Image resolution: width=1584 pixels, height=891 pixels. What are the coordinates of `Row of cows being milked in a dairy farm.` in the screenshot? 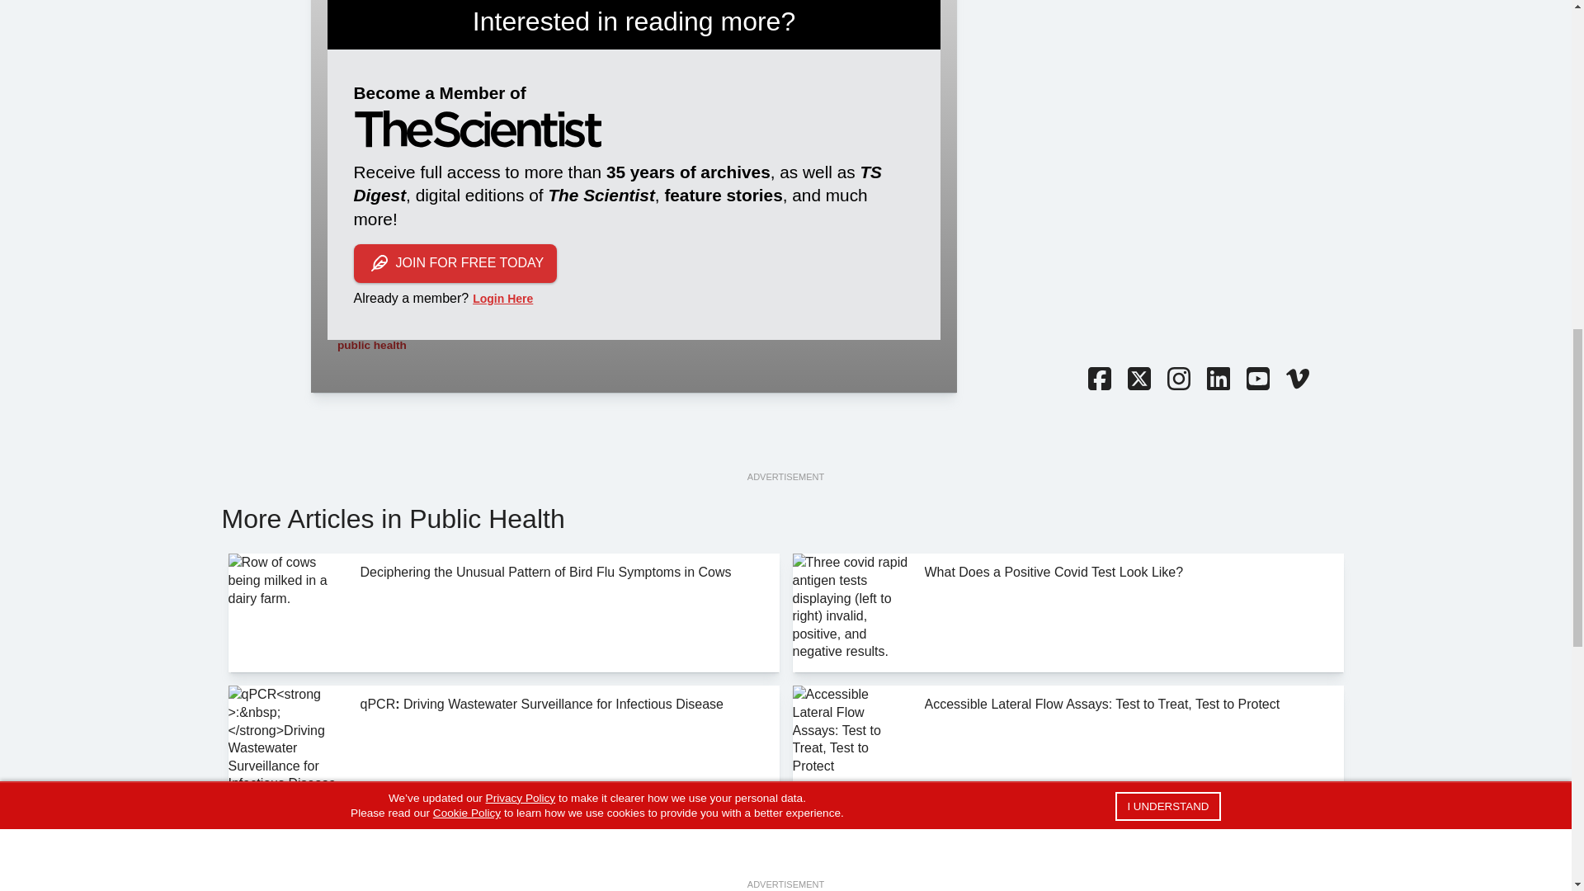 It's located at (287, 612).